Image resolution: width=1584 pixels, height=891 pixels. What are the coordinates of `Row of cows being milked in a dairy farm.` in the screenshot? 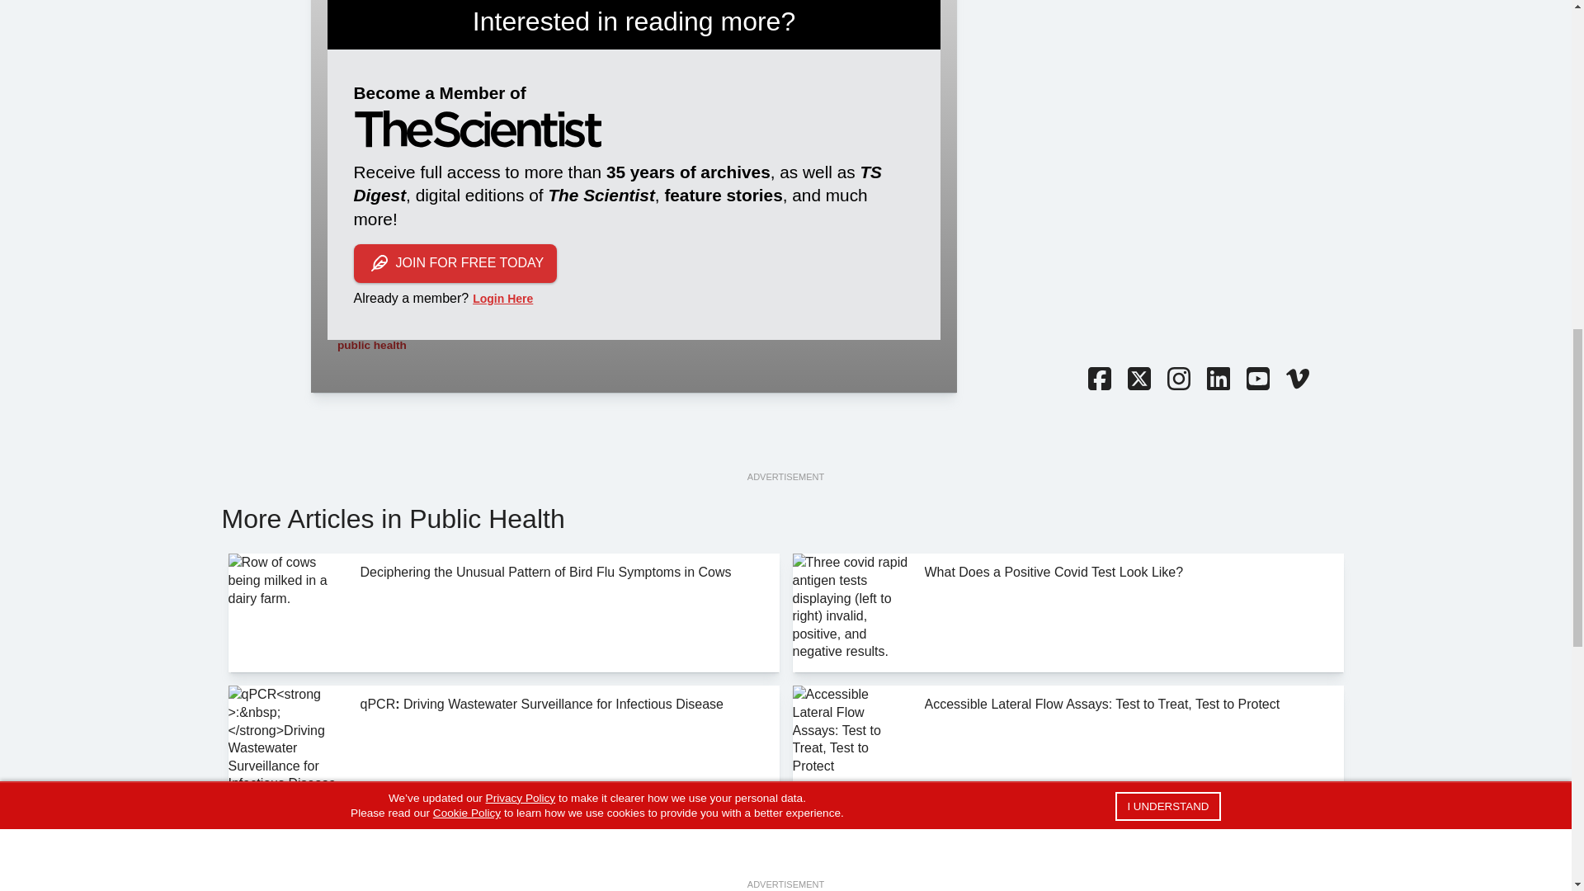 It's located at (287, 612).